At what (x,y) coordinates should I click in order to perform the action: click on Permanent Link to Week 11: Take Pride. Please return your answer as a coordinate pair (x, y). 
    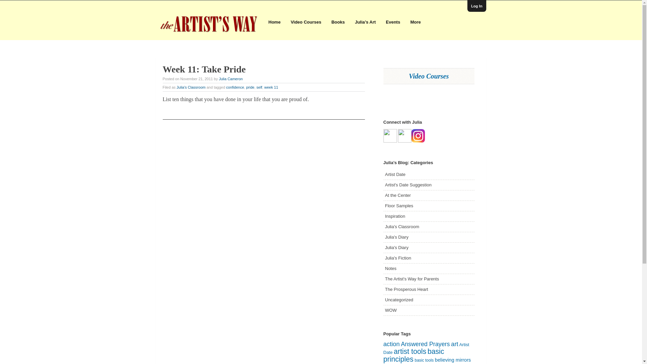
    Looking at the image, I should click on (204, 69).